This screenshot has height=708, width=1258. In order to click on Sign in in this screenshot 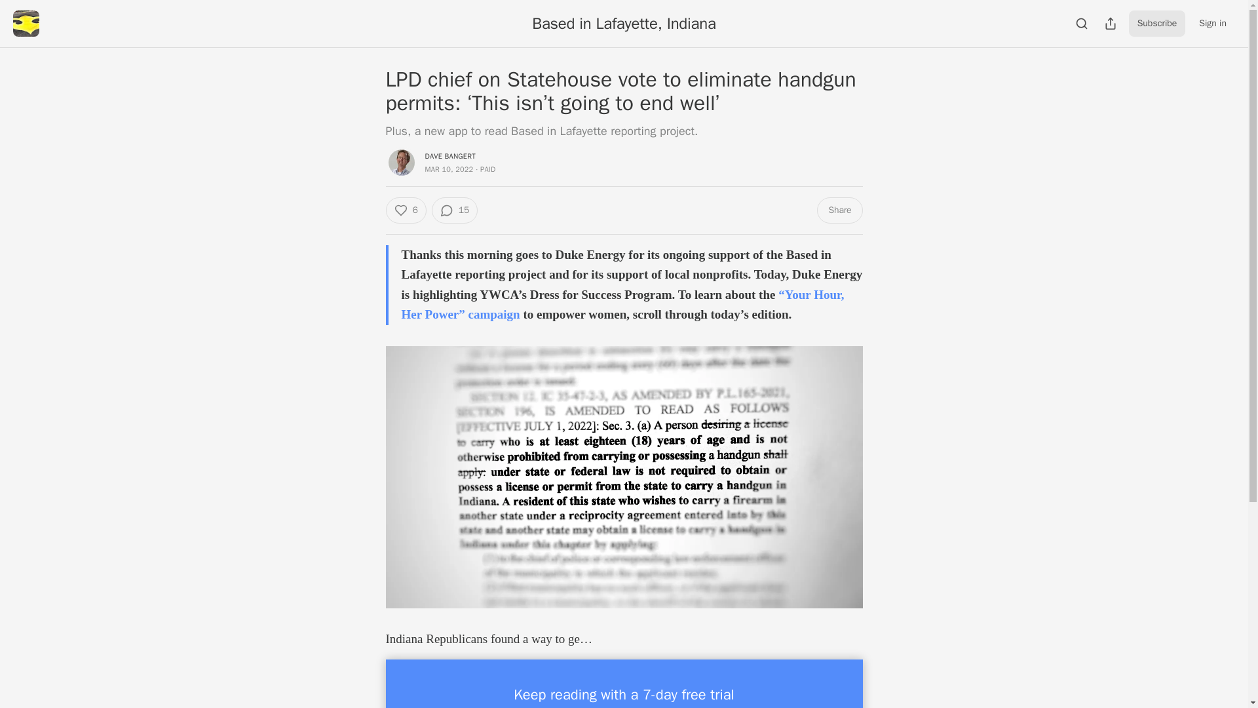, I will do `click(1212, 24)`.